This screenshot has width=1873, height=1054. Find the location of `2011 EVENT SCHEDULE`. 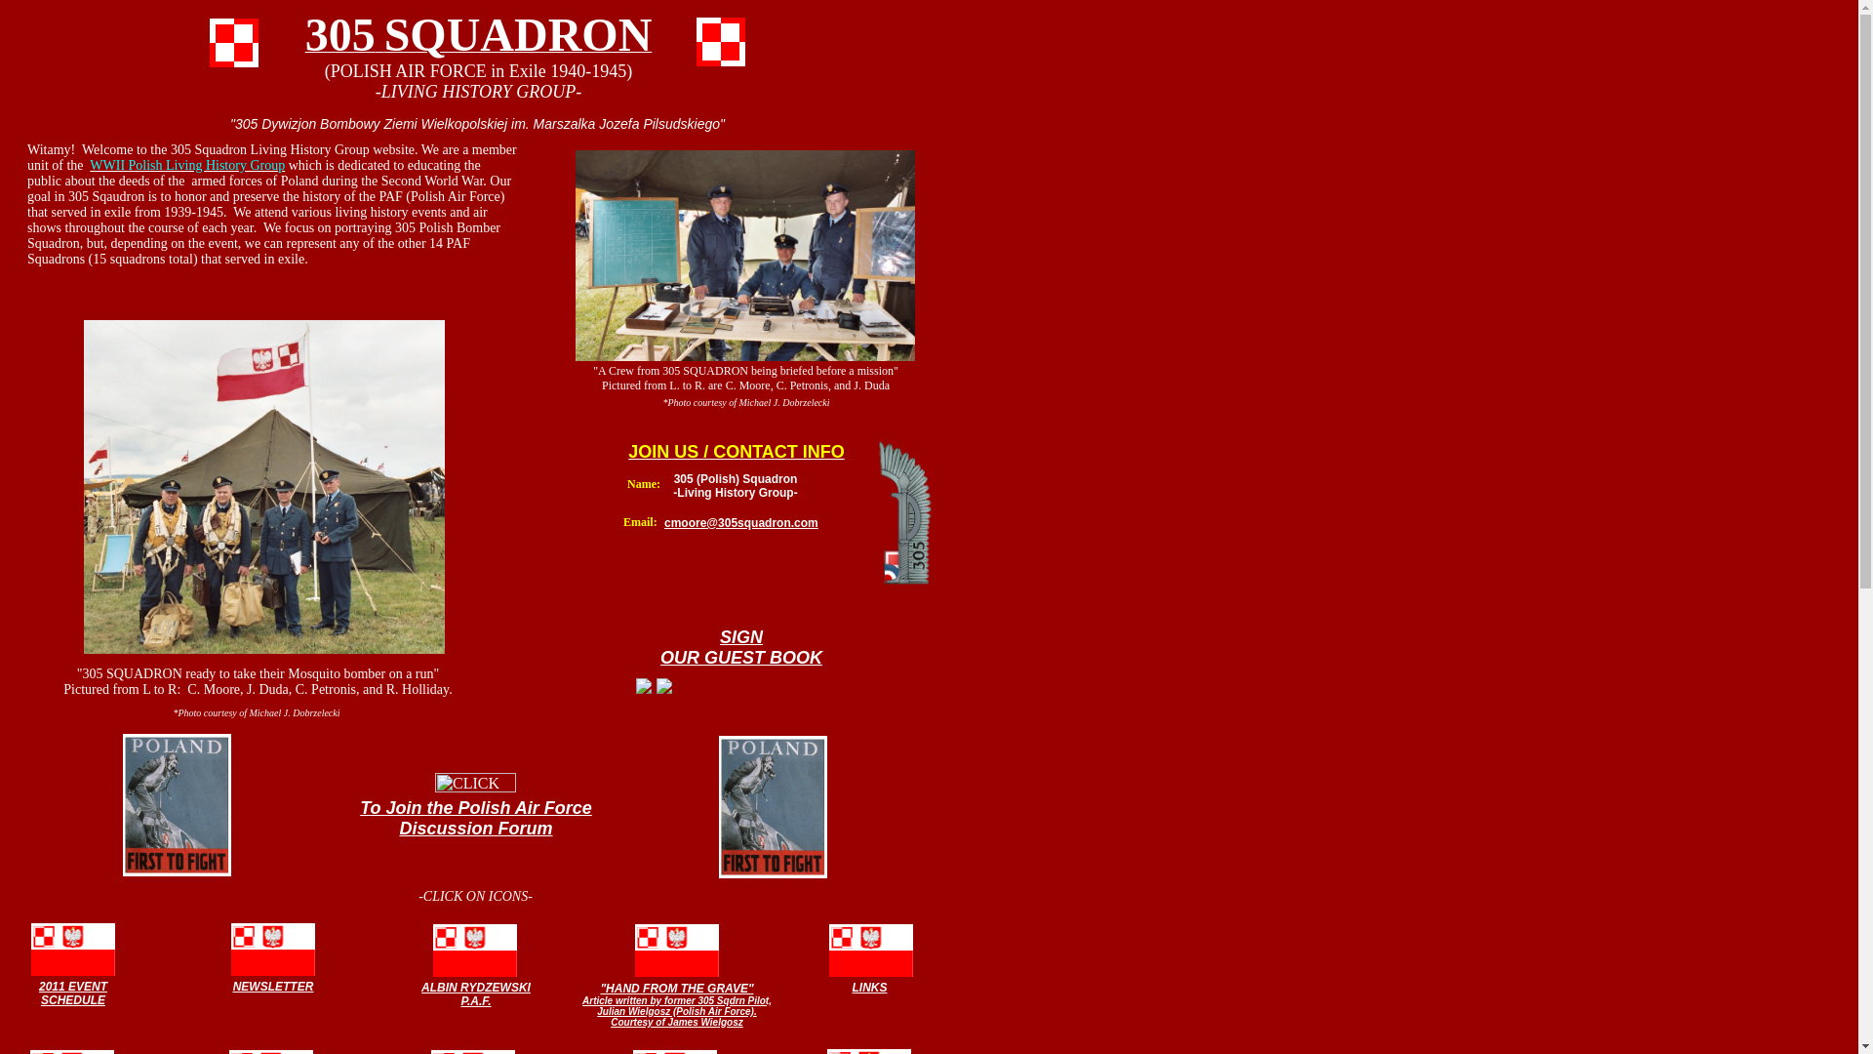

2011 EVENT SCHEDULE is located at coordinates (73, 992).